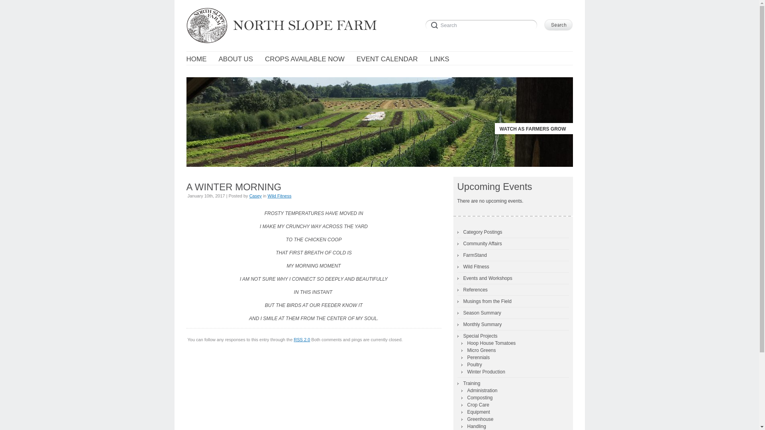  Describe the element at coordinates (473, 290) in the screenshot. I see `References` at that location.